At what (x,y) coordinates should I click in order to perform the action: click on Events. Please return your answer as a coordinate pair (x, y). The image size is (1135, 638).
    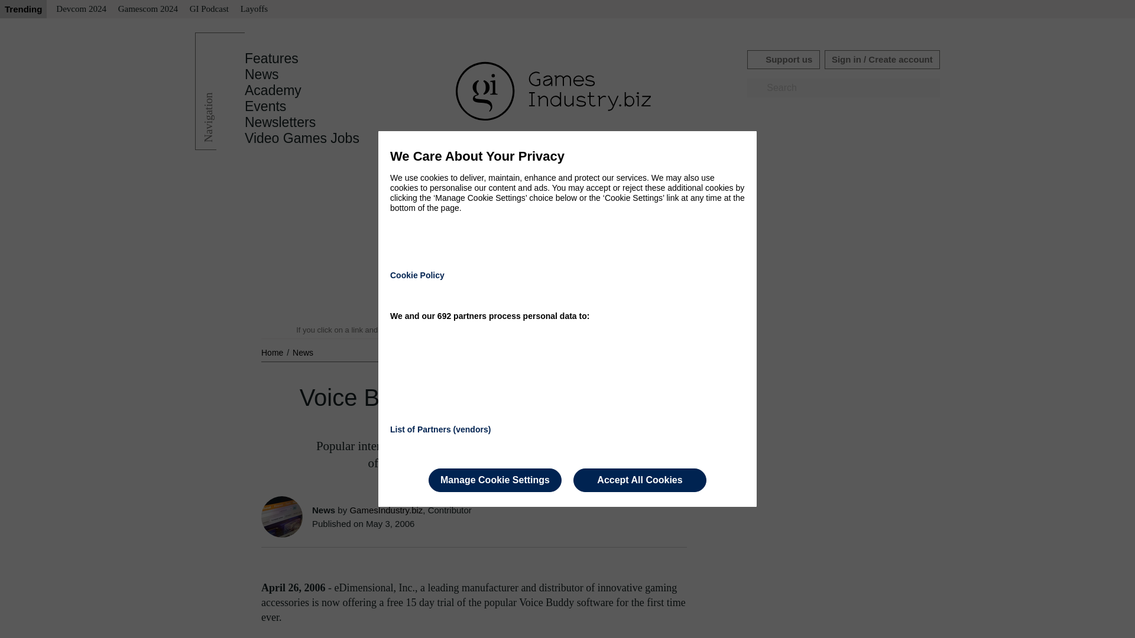
    Looking at the image, I should click on (265, 106).